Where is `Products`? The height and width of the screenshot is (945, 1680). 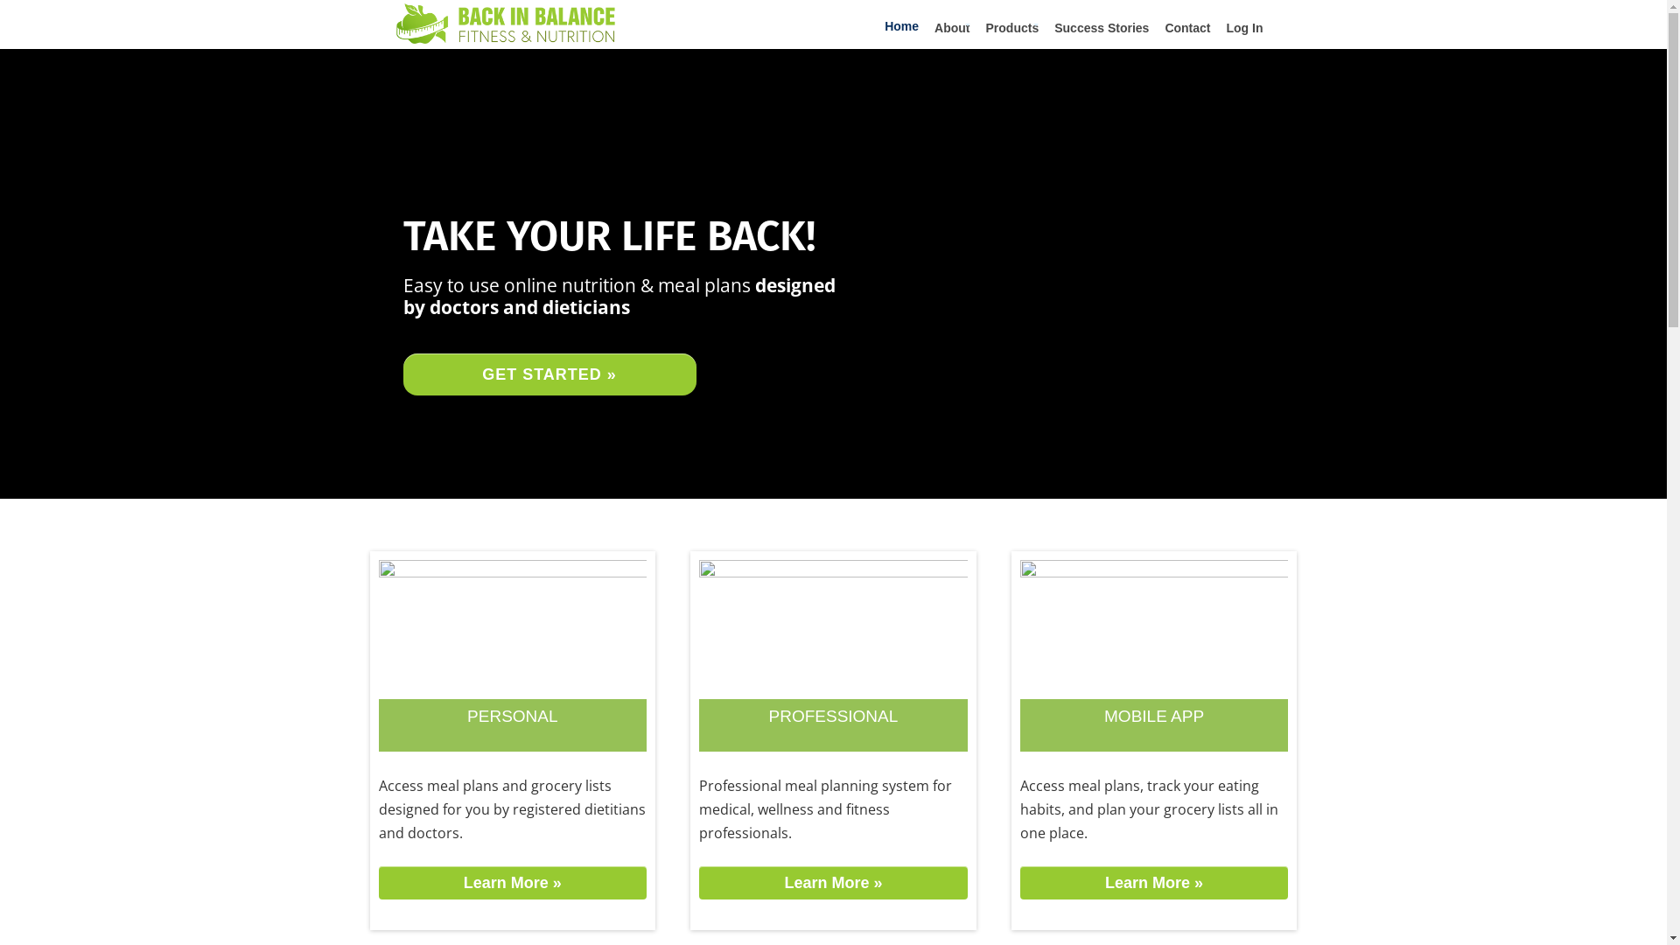 Products is located at coordinates (1013, 28).